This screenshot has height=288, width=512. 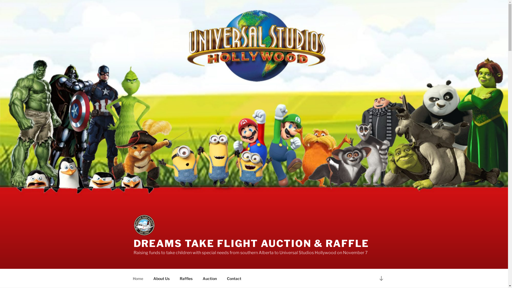 I want to click on DREAMS TAKE FLIGHT AUCTION & RAFFLE, so click(x=251, y=243).